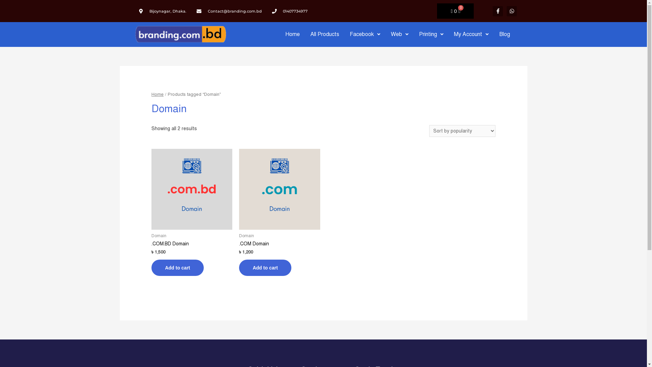 Image resolution: width=652 pixels, height=367 pixels. Describe the element at coordinates (265, 268) in the screenshot. I see `Add to cart` at that location.